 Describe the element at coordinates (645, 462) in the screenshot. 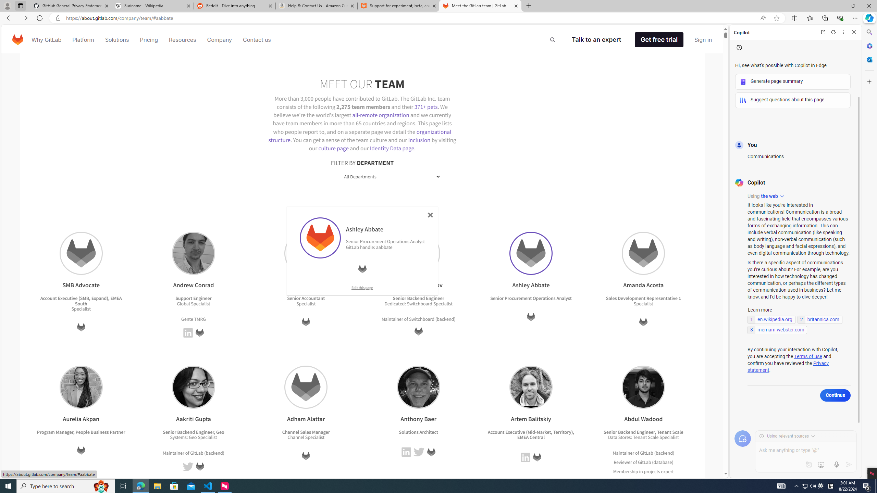

I see `GitLab` at that location.